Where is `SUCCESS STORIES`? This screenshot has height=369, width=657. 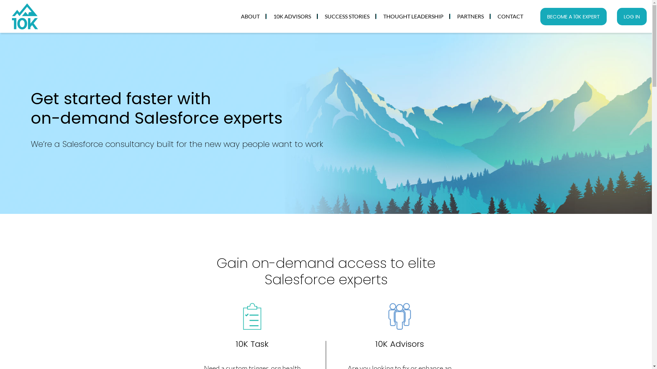 SUCCESS STORIES is located at coordinates (347, 16).